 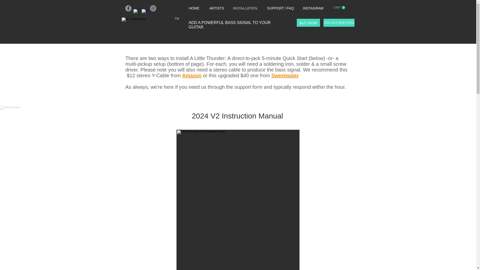 What do you see at coordinates (195, 8) in the screenshot?
I see `HOME` at bounding box center [195, 8].